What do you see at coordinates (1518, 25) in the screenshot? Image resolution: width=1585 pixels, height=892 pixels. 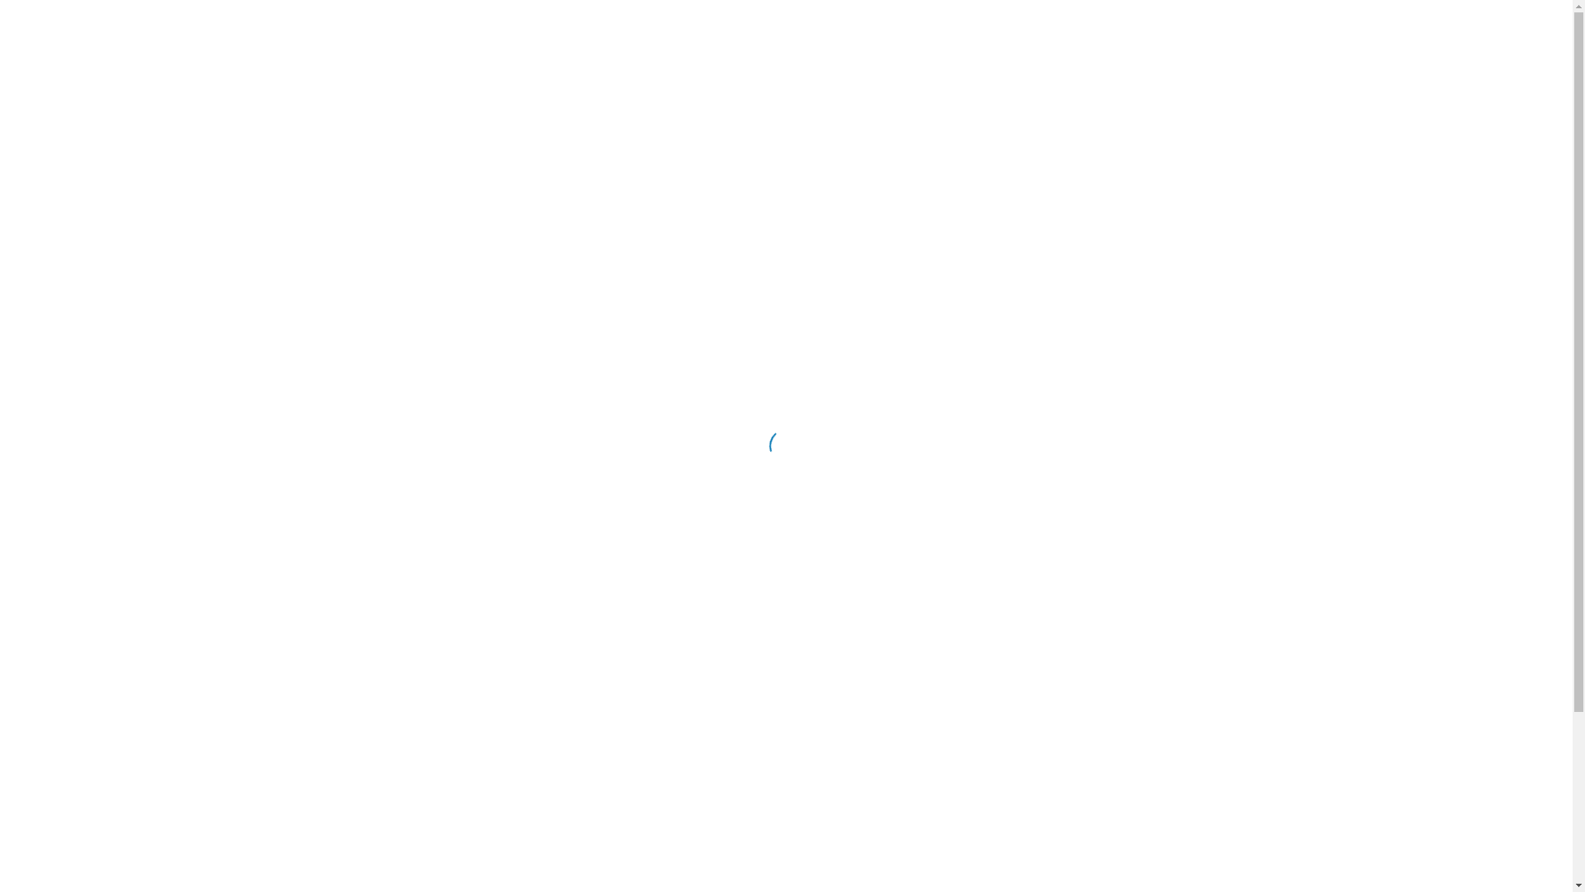 I see `RU` at bounding box center [1518, 25].